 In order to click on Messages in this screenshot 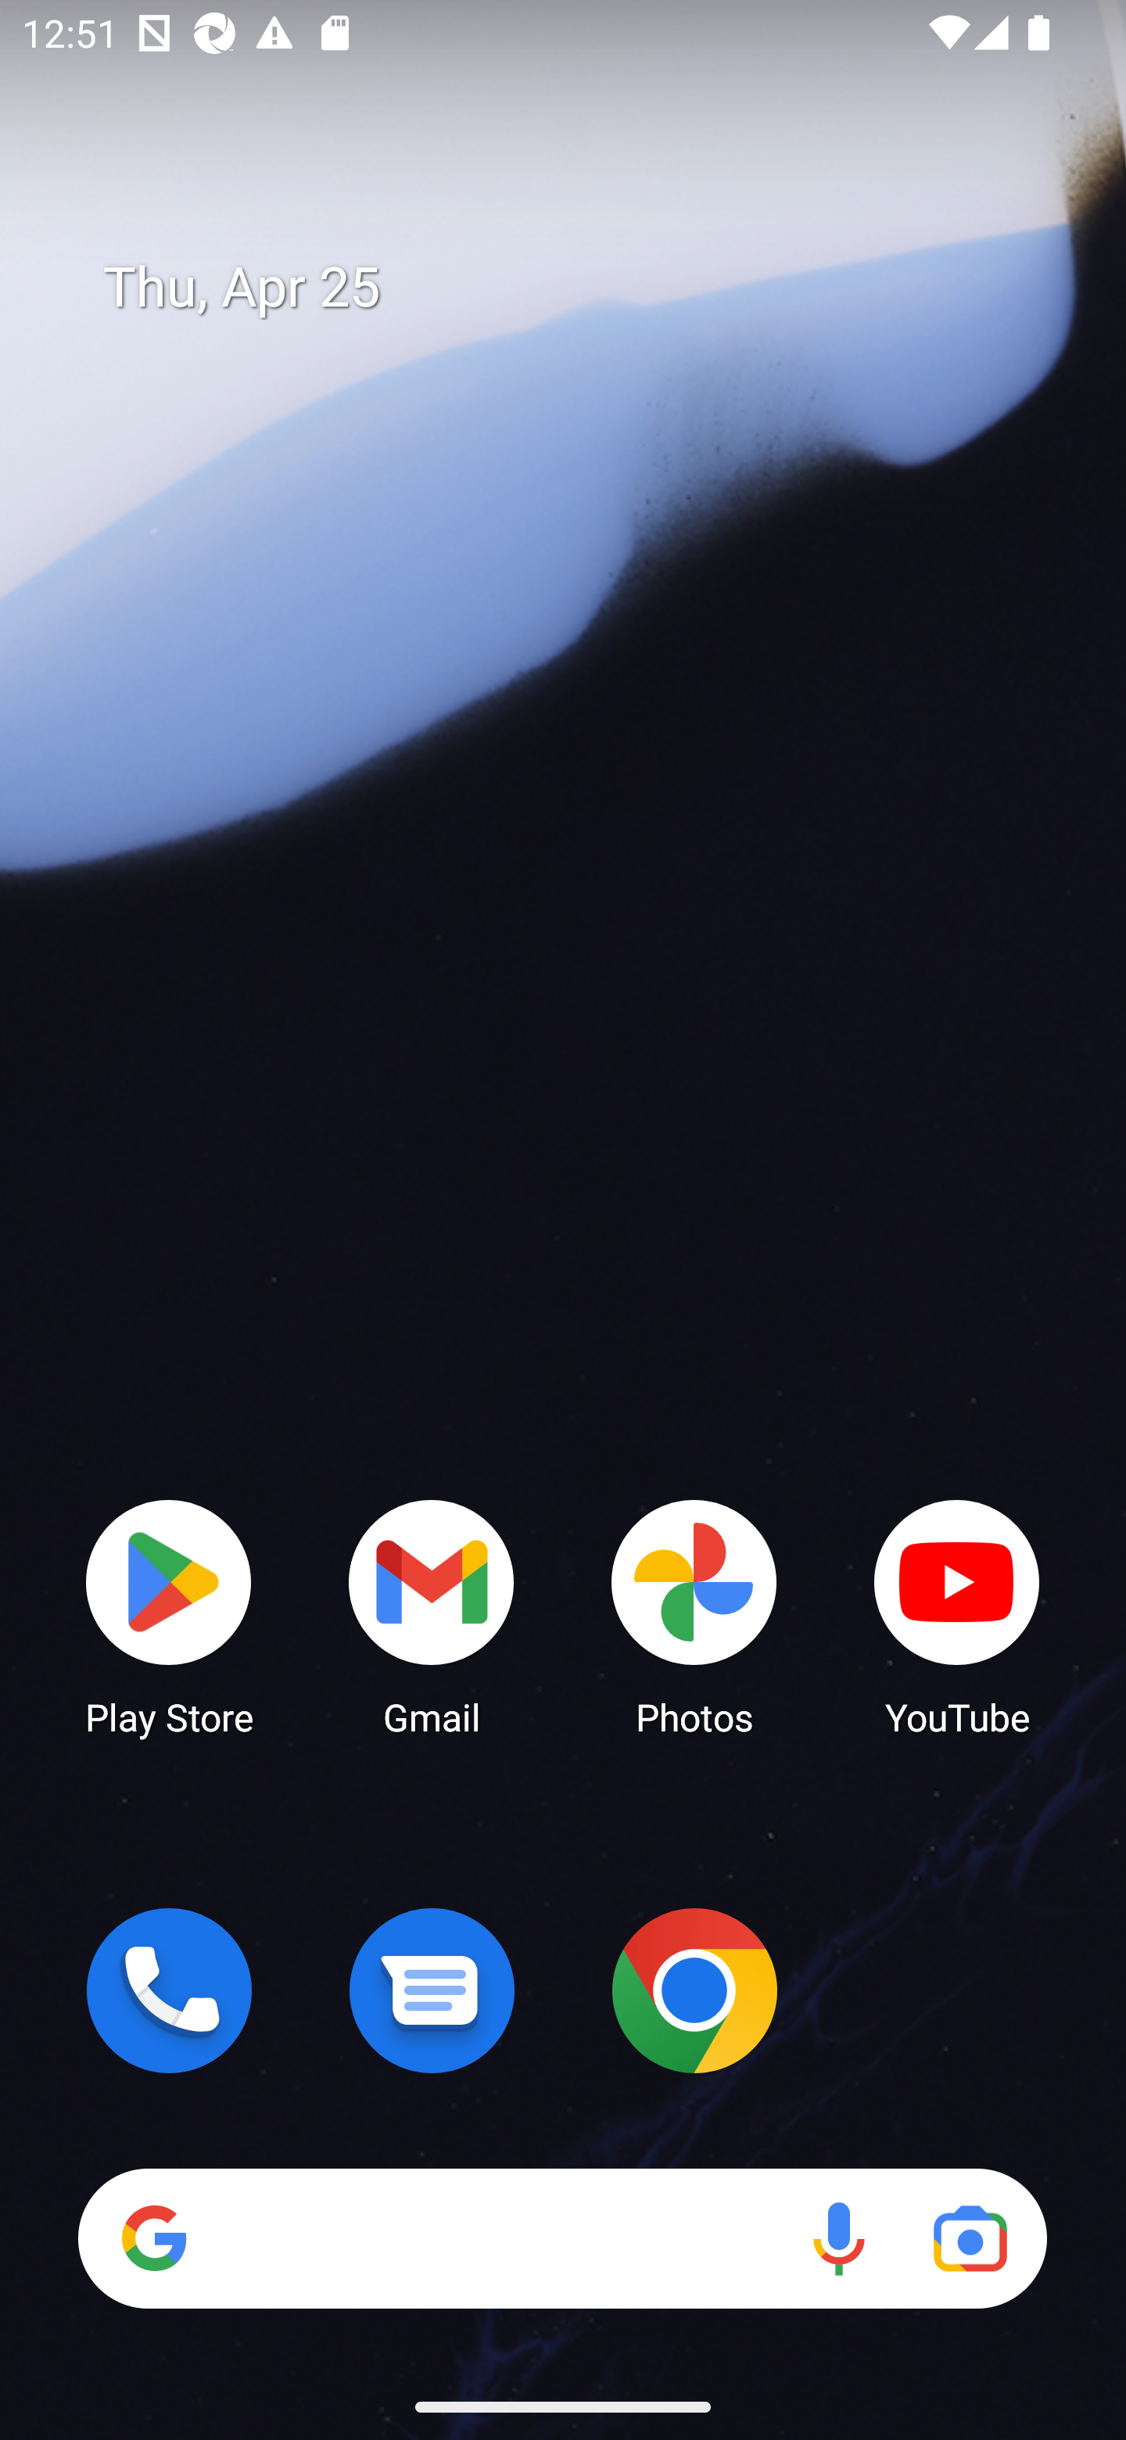, I will do `click(432, 1990)`.